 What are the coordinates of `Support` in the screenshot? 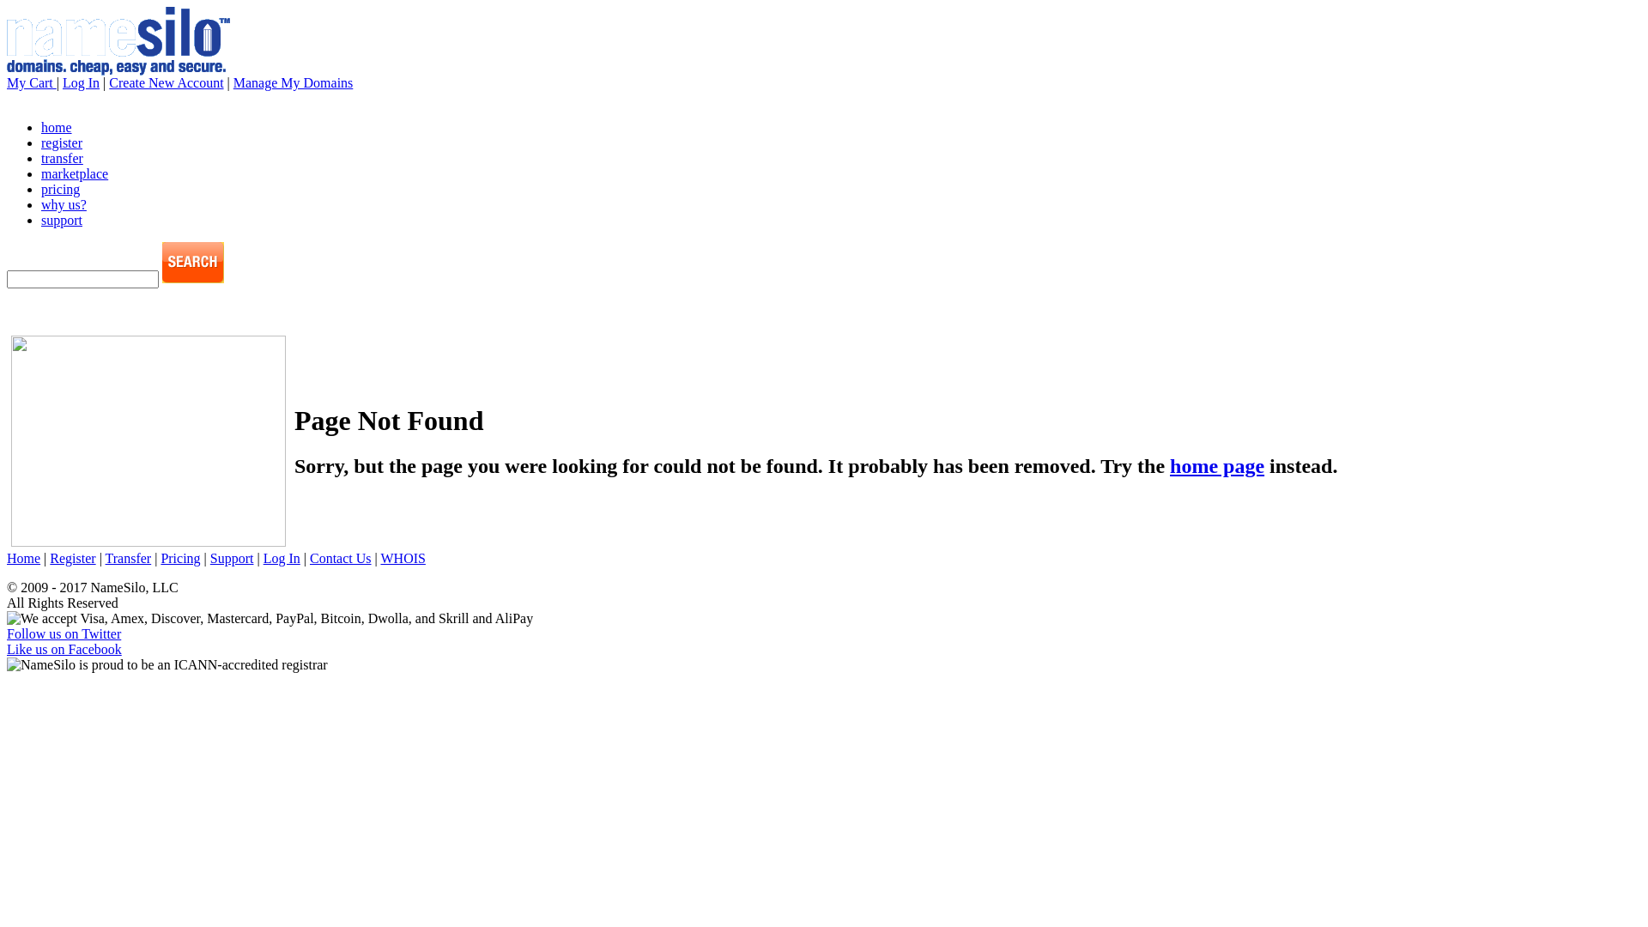 It's located at (232, 558).